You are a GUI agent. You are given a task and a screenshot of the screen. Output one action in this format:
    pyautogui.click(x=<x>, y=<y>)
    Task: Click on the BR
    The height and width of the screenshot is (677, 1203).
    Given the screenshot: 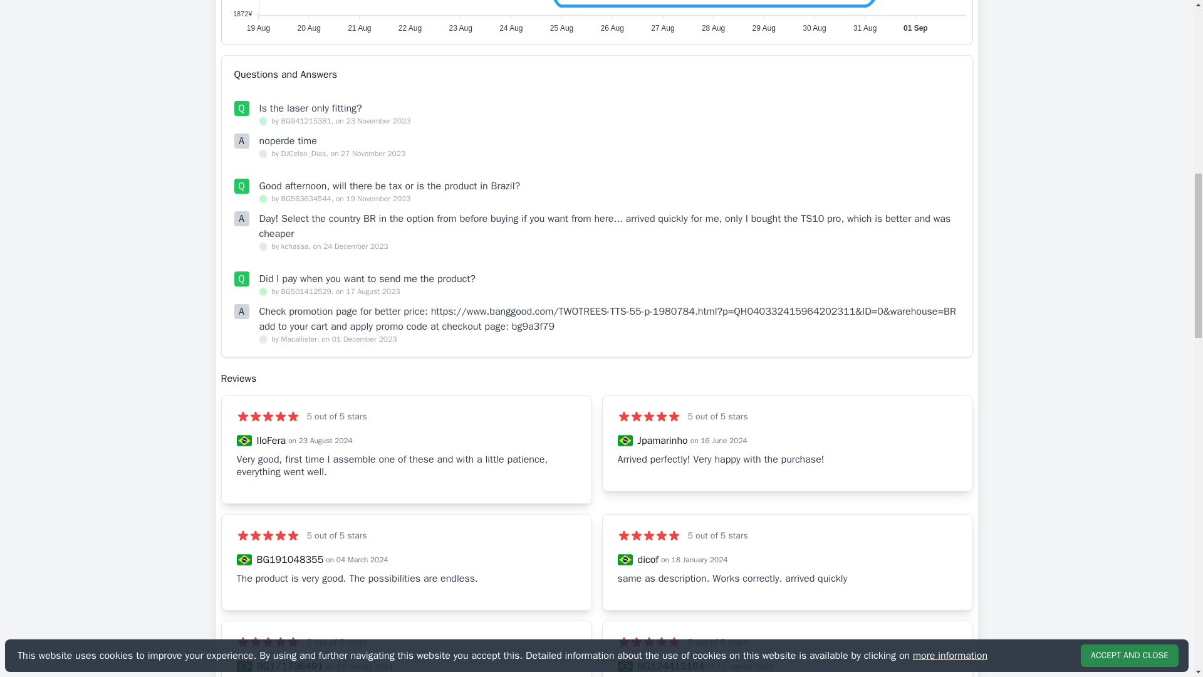 What is the action you would take?
    pyautogui.click(x=625, y=666)
    